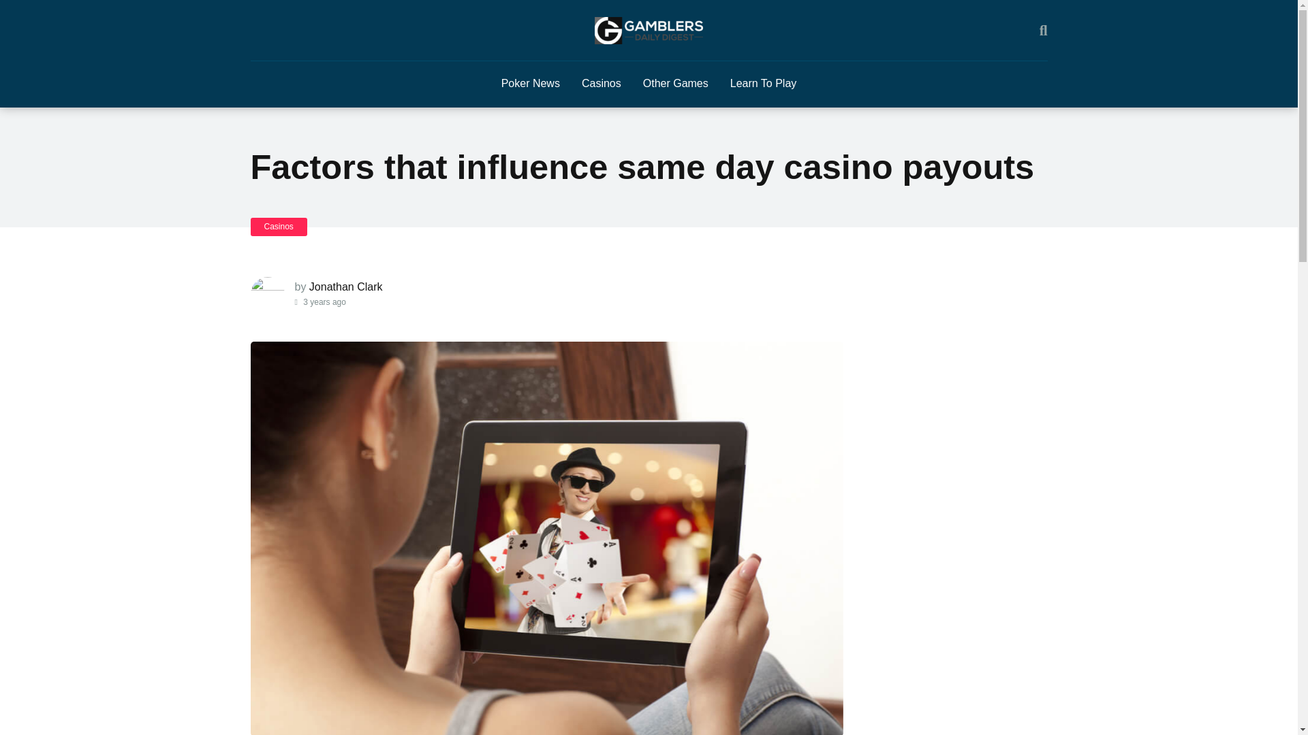 The width and height of the screenshot is (1308, 735). I want to click on Learn To Play, so click(764, 84).